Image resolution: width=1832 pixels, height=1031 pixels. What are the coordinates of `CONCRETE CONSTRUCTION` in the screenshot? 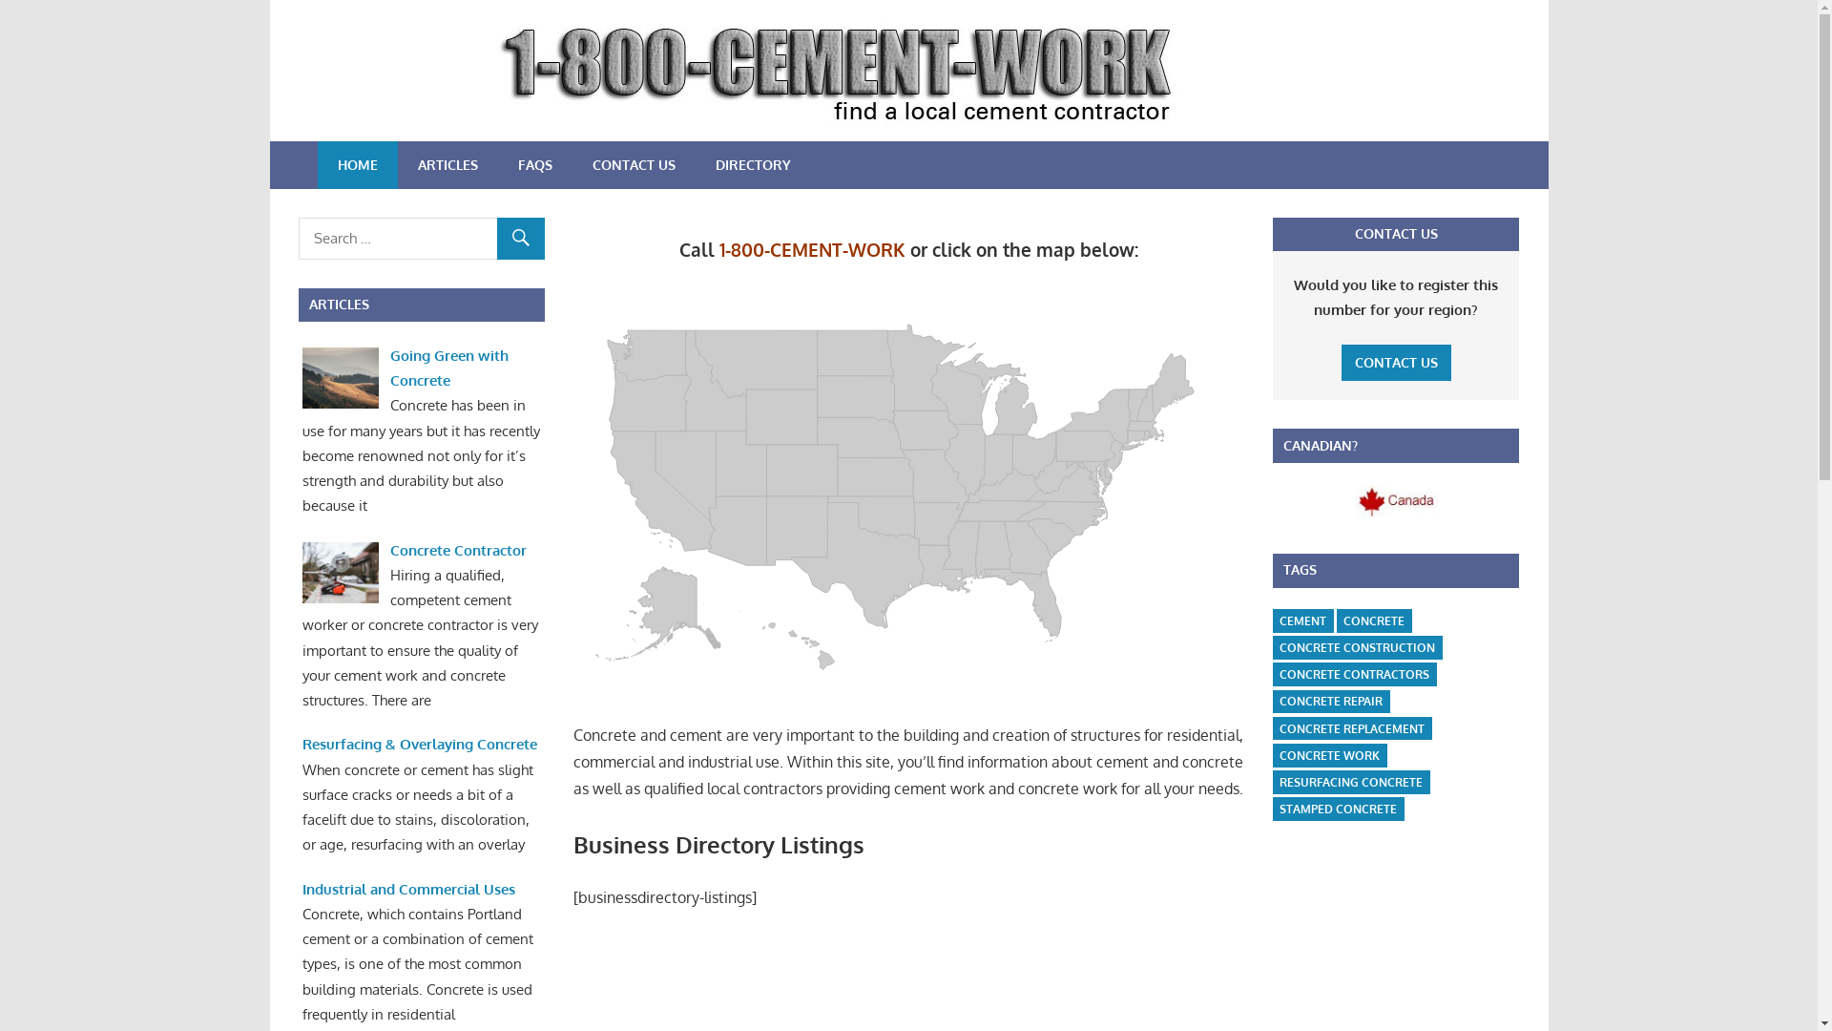 It's located at (1357, 647).